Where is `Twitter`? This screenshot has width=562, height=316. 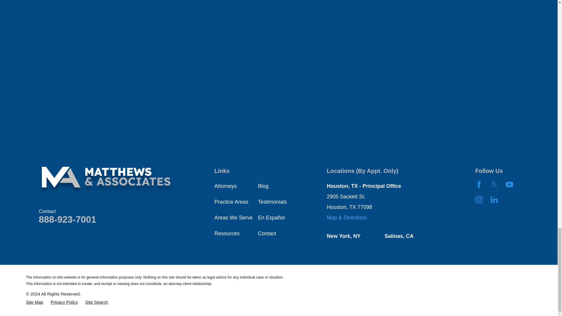 Twitter is located at coordinates (494, 184).